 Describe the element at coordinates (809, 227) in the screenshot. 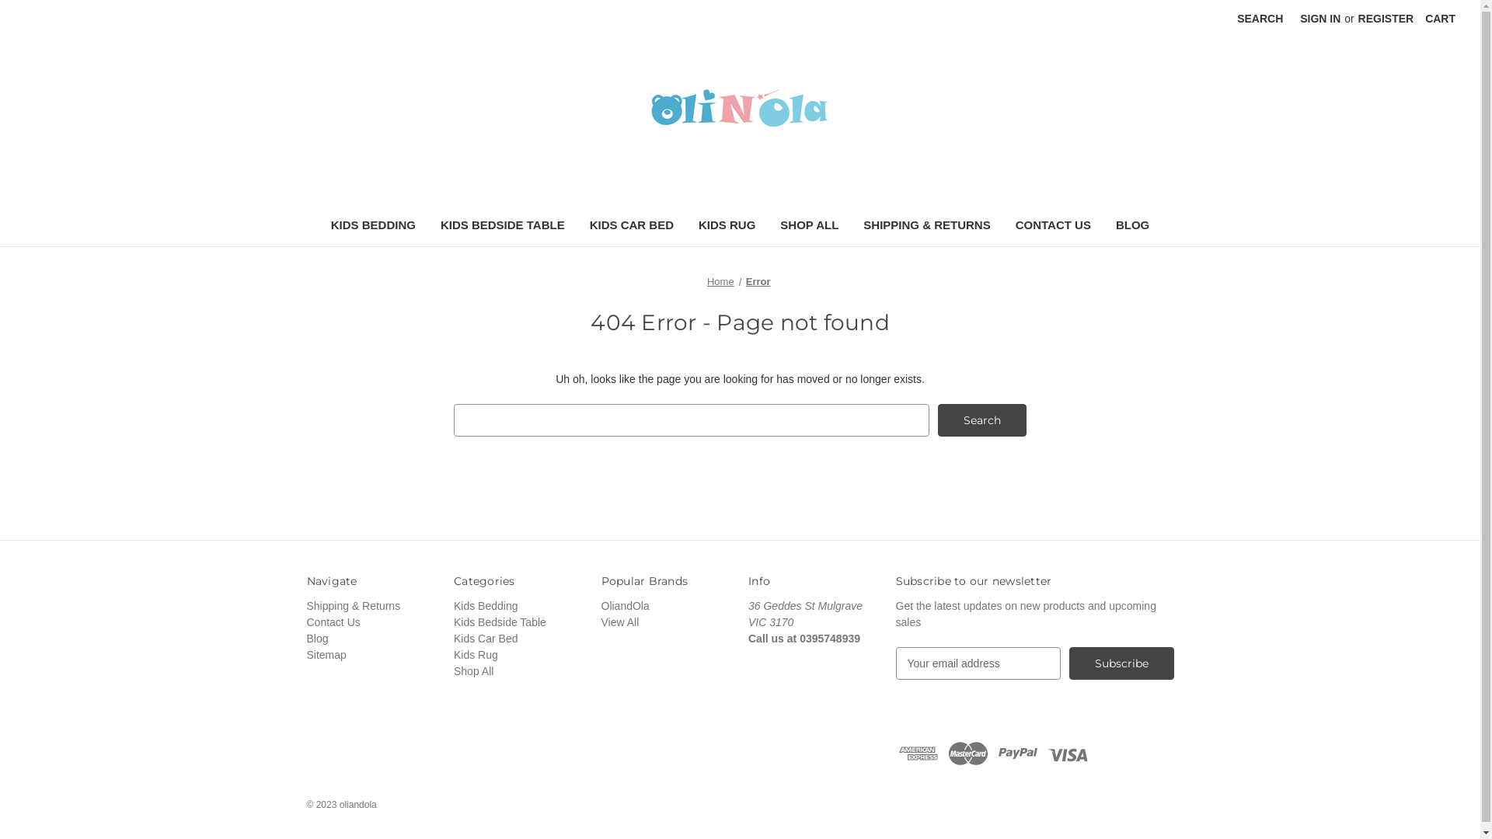

I see `SHOP ALL` at that location.